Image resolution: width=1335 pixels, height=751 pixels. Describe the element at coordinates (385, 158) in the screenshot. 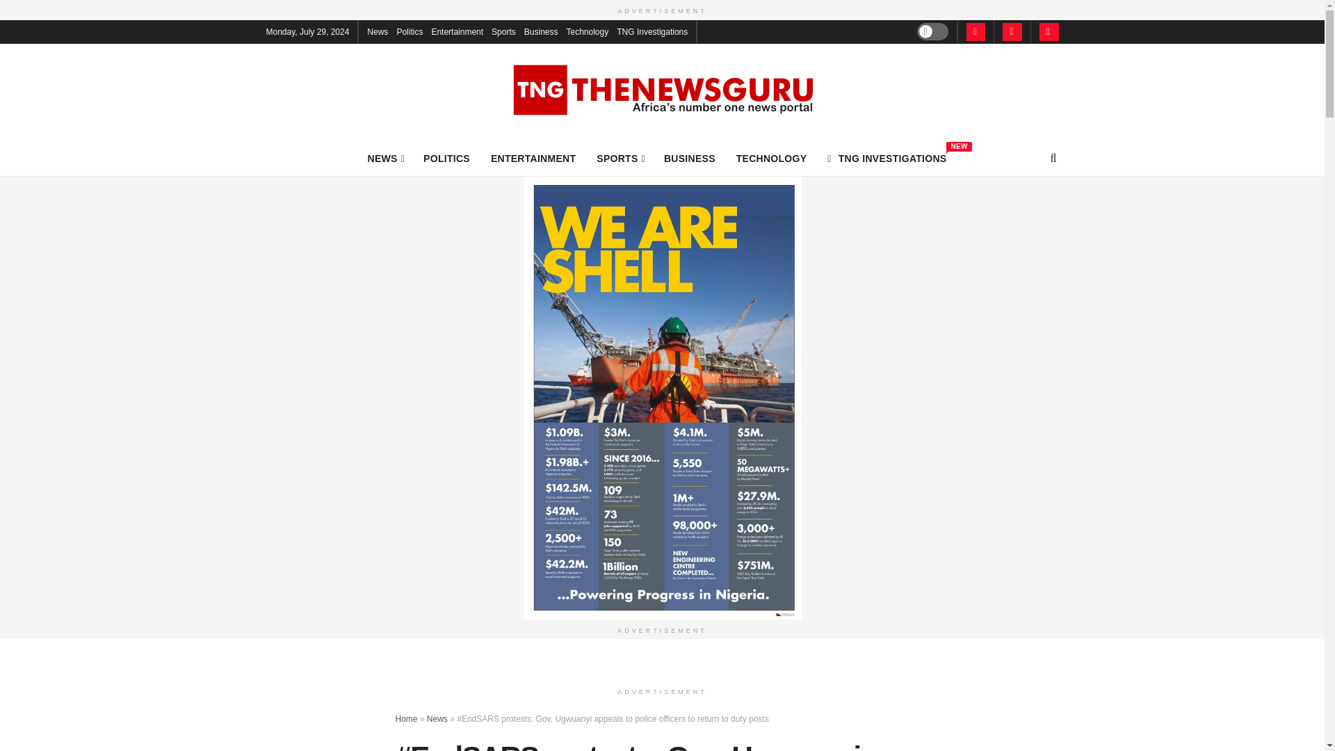

I see `Sports` at that location.